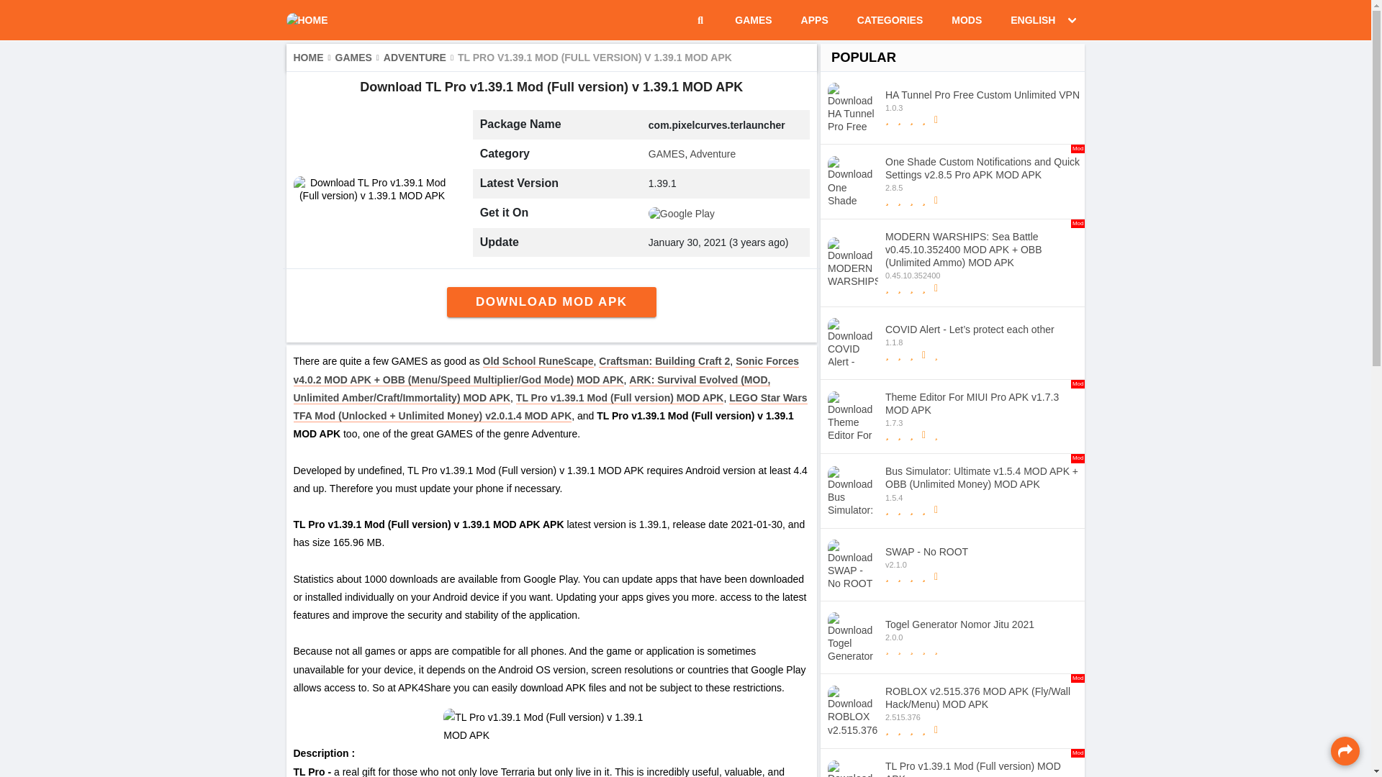 Image resolution: width=1382 pixels, height=777 pixels. What do you see at coordinates (753, 20) in the screenshot?
I see `Adventure` at bounding box center [753, 20].